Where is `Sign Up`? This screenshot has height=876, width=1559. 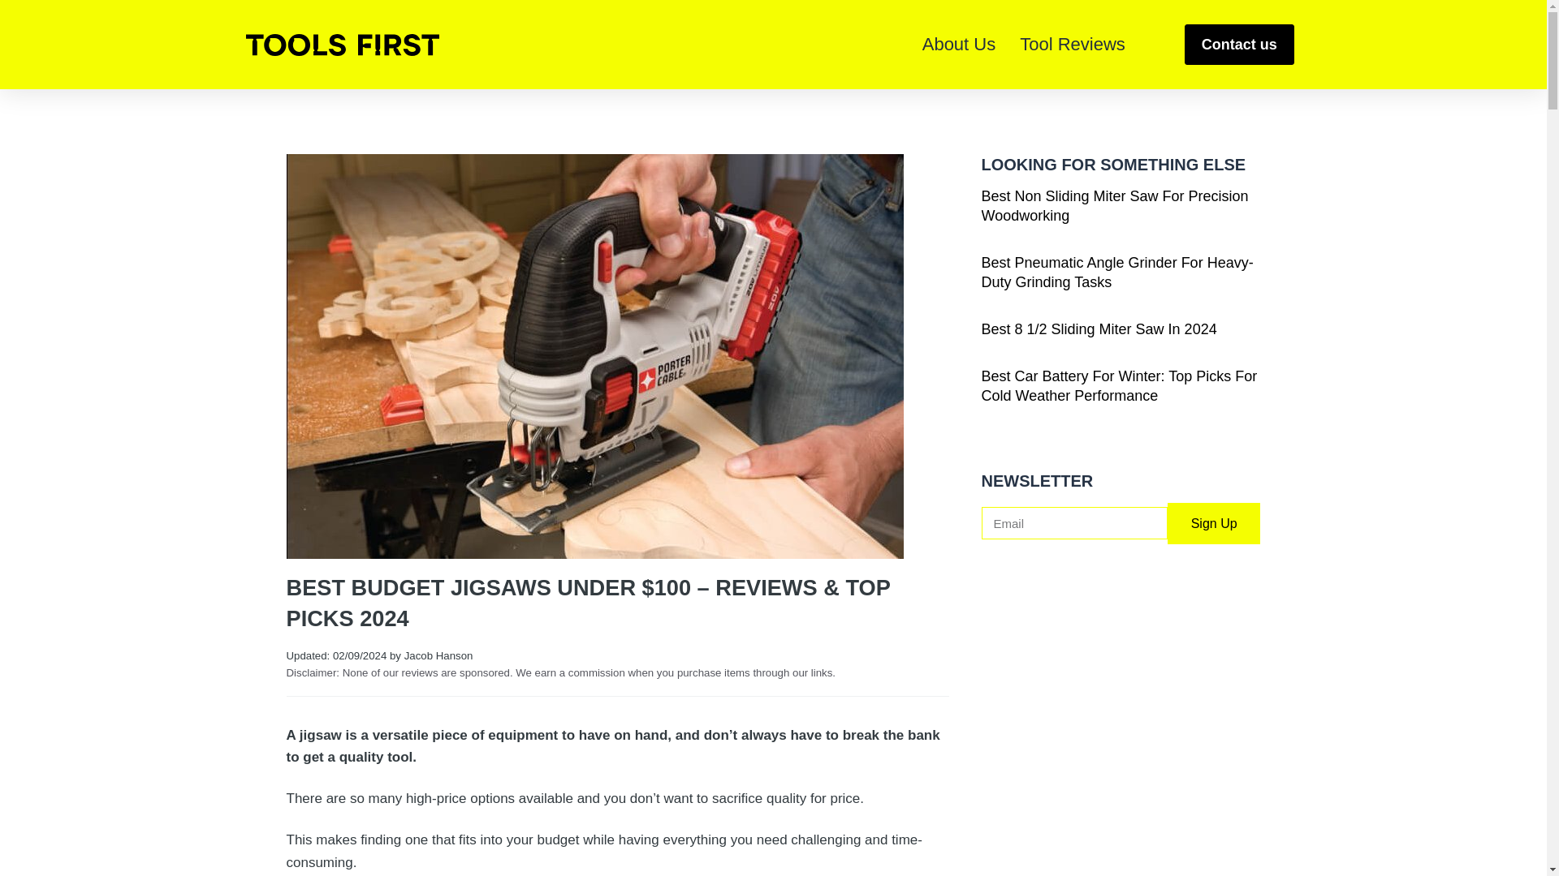 Sign Up is located at coordinates (1215, 522).